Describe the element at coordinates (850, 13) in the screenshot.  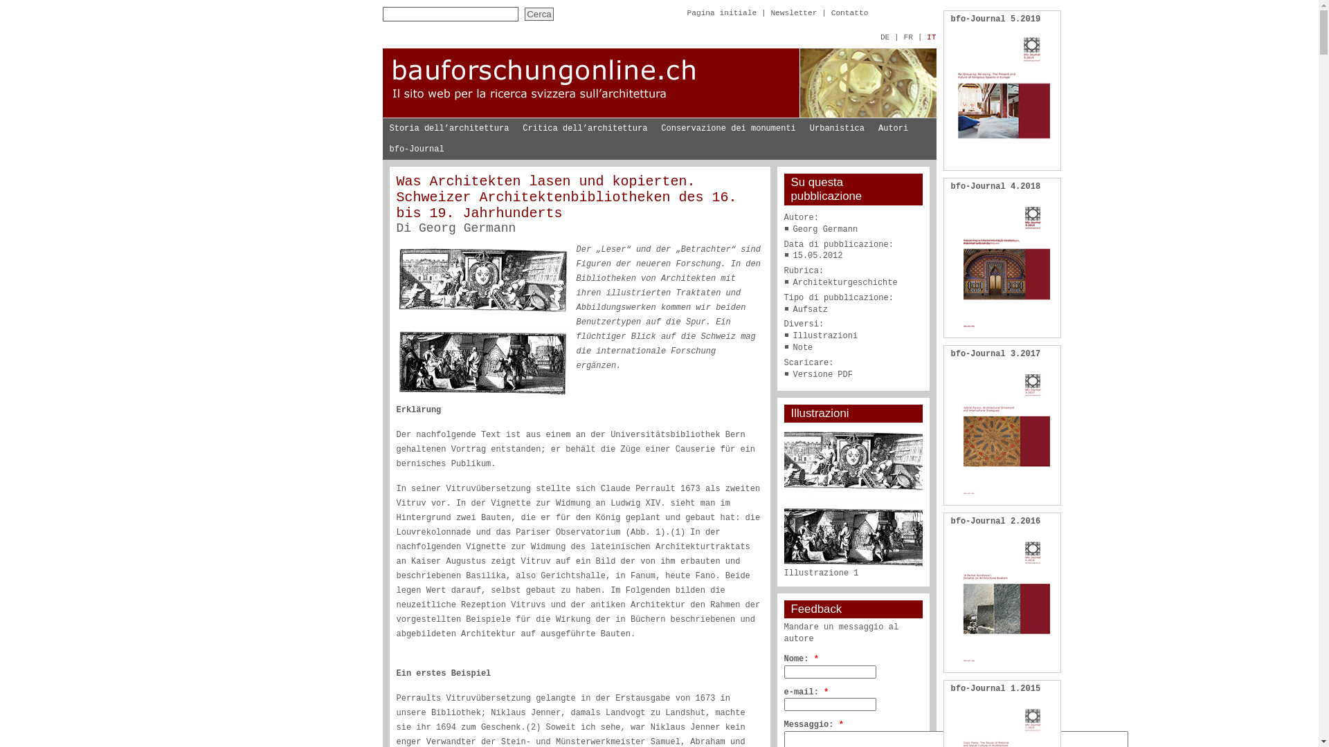
I see `Contatto` at that location.